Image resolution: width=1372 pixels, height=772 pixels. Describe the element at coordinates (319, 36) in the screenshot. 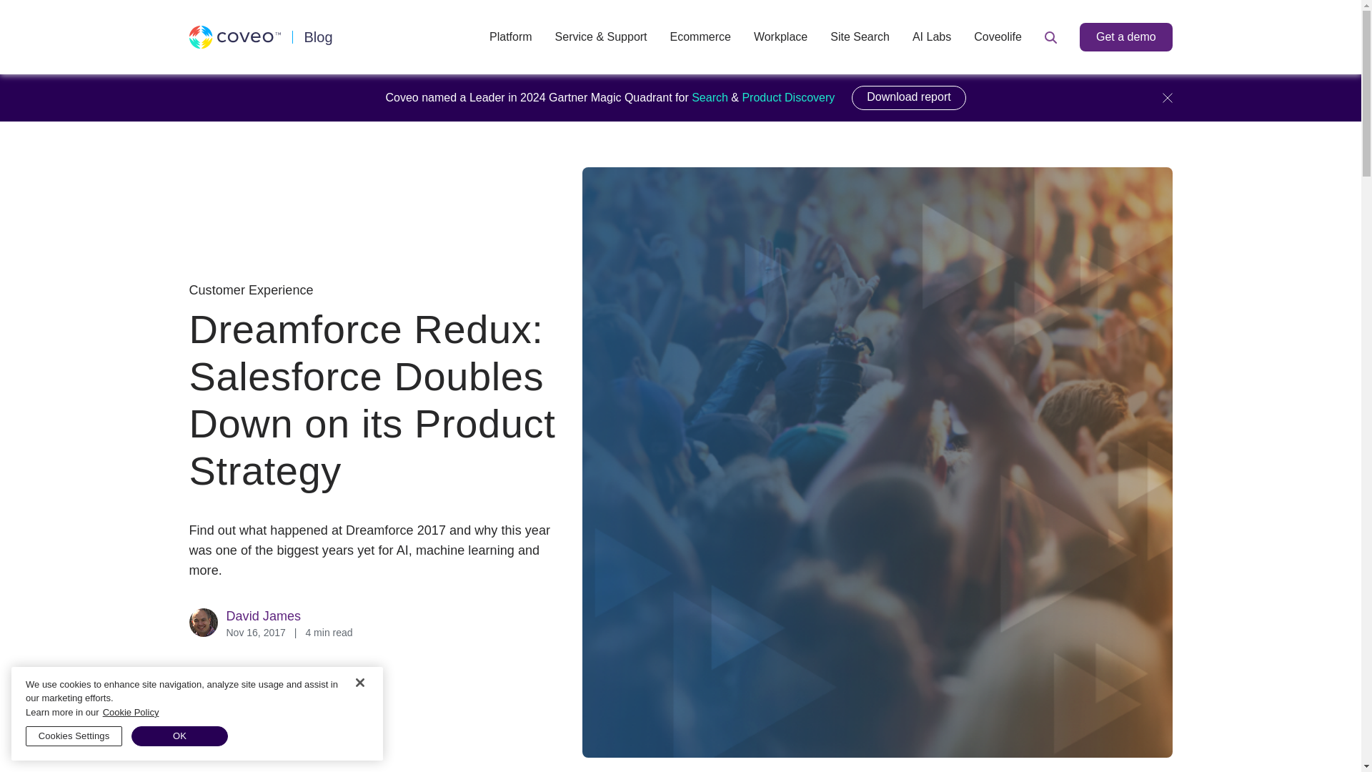

I see `Blog` at that location.